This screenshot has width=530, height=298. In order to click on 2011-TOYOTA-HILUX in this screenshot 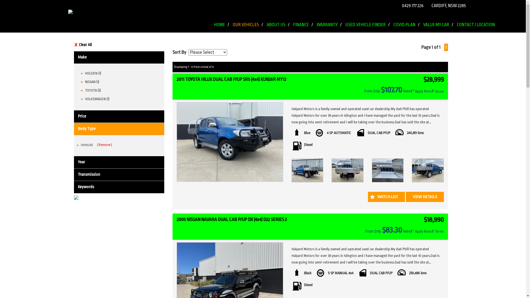, I will do `click(428, 171)`.